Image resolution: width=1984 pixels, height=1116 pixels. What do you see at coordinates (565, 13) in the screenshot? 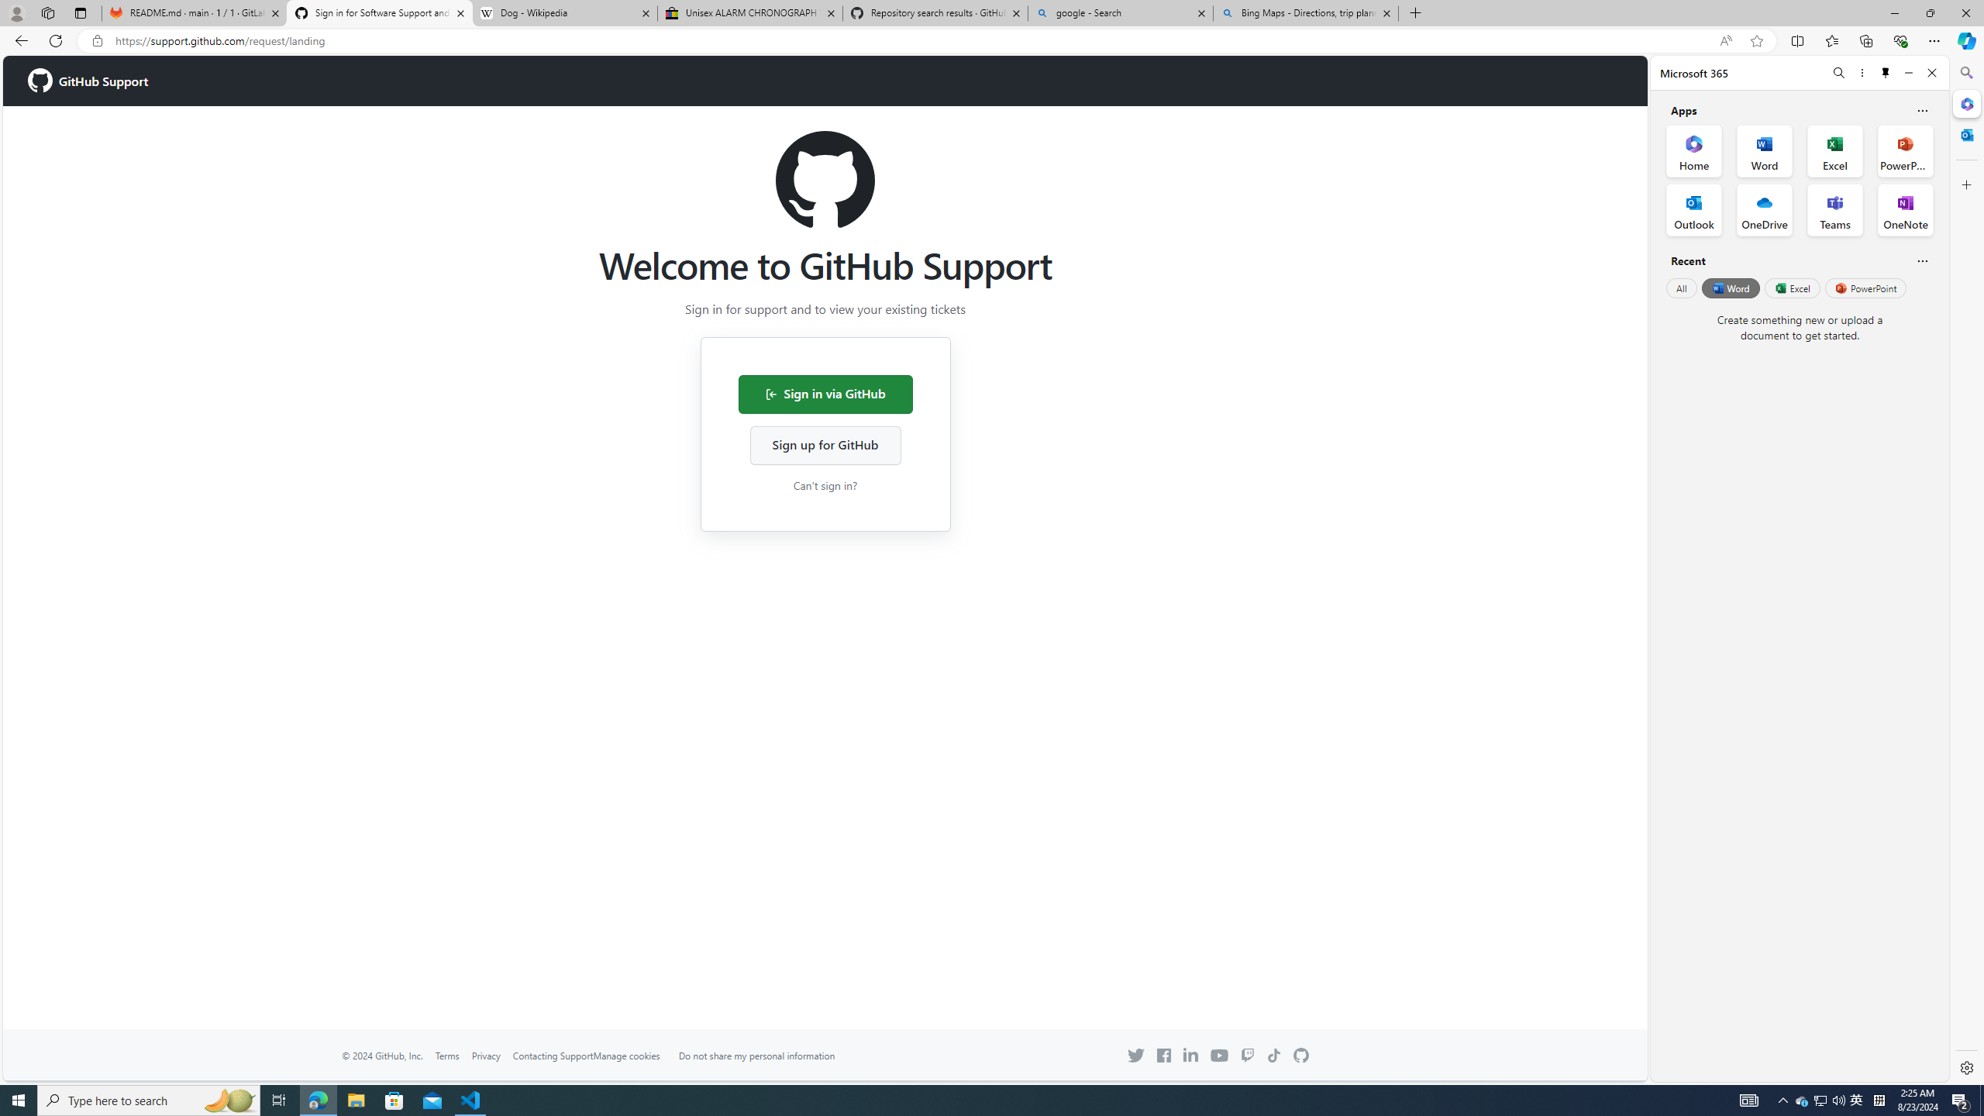
I see `Dog - Wikipedia` at bounding box center [565, 13].